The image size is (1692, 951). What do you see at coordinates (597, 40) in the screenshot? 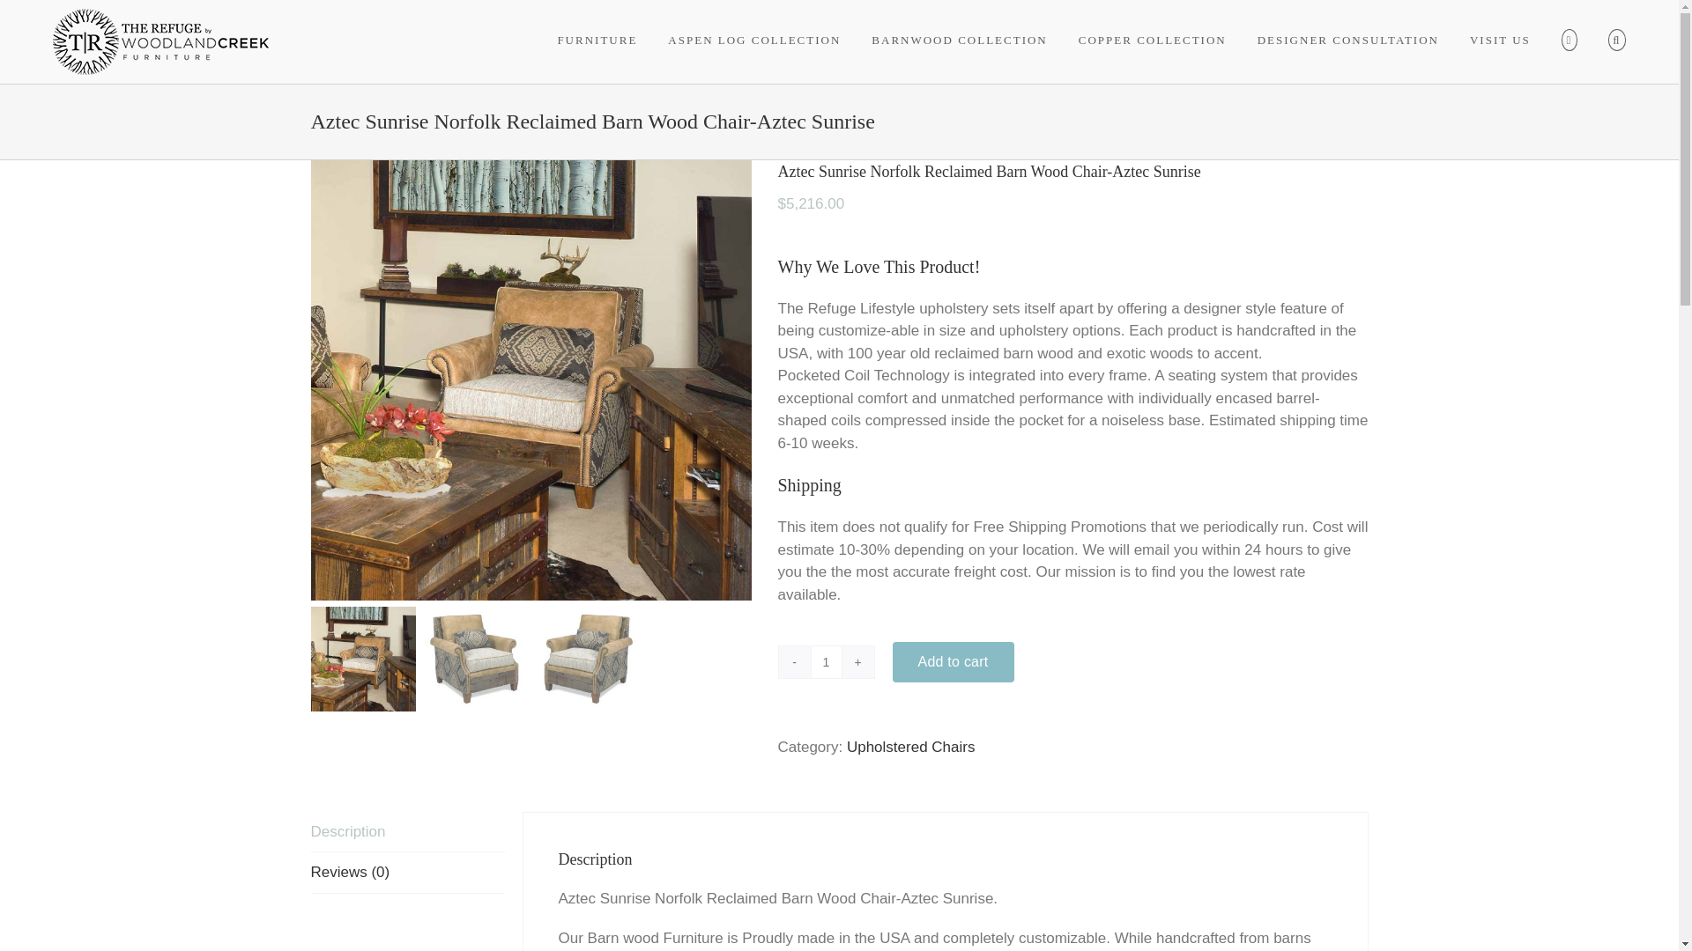
I see `FURNITURE` at bounding box center [597, 40].